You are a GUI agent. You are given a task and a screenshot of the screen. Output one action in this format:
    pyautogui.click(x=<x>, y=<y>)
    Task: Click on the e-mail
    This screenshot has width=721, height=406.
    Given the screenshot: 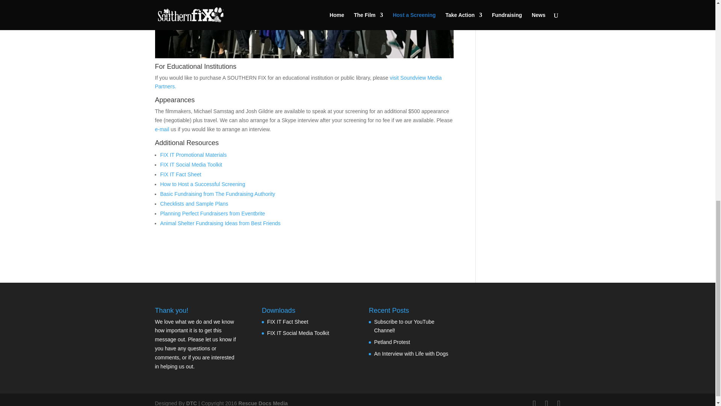 What is the action you would take?
    pyautogui.click(x=161, y=129)
    